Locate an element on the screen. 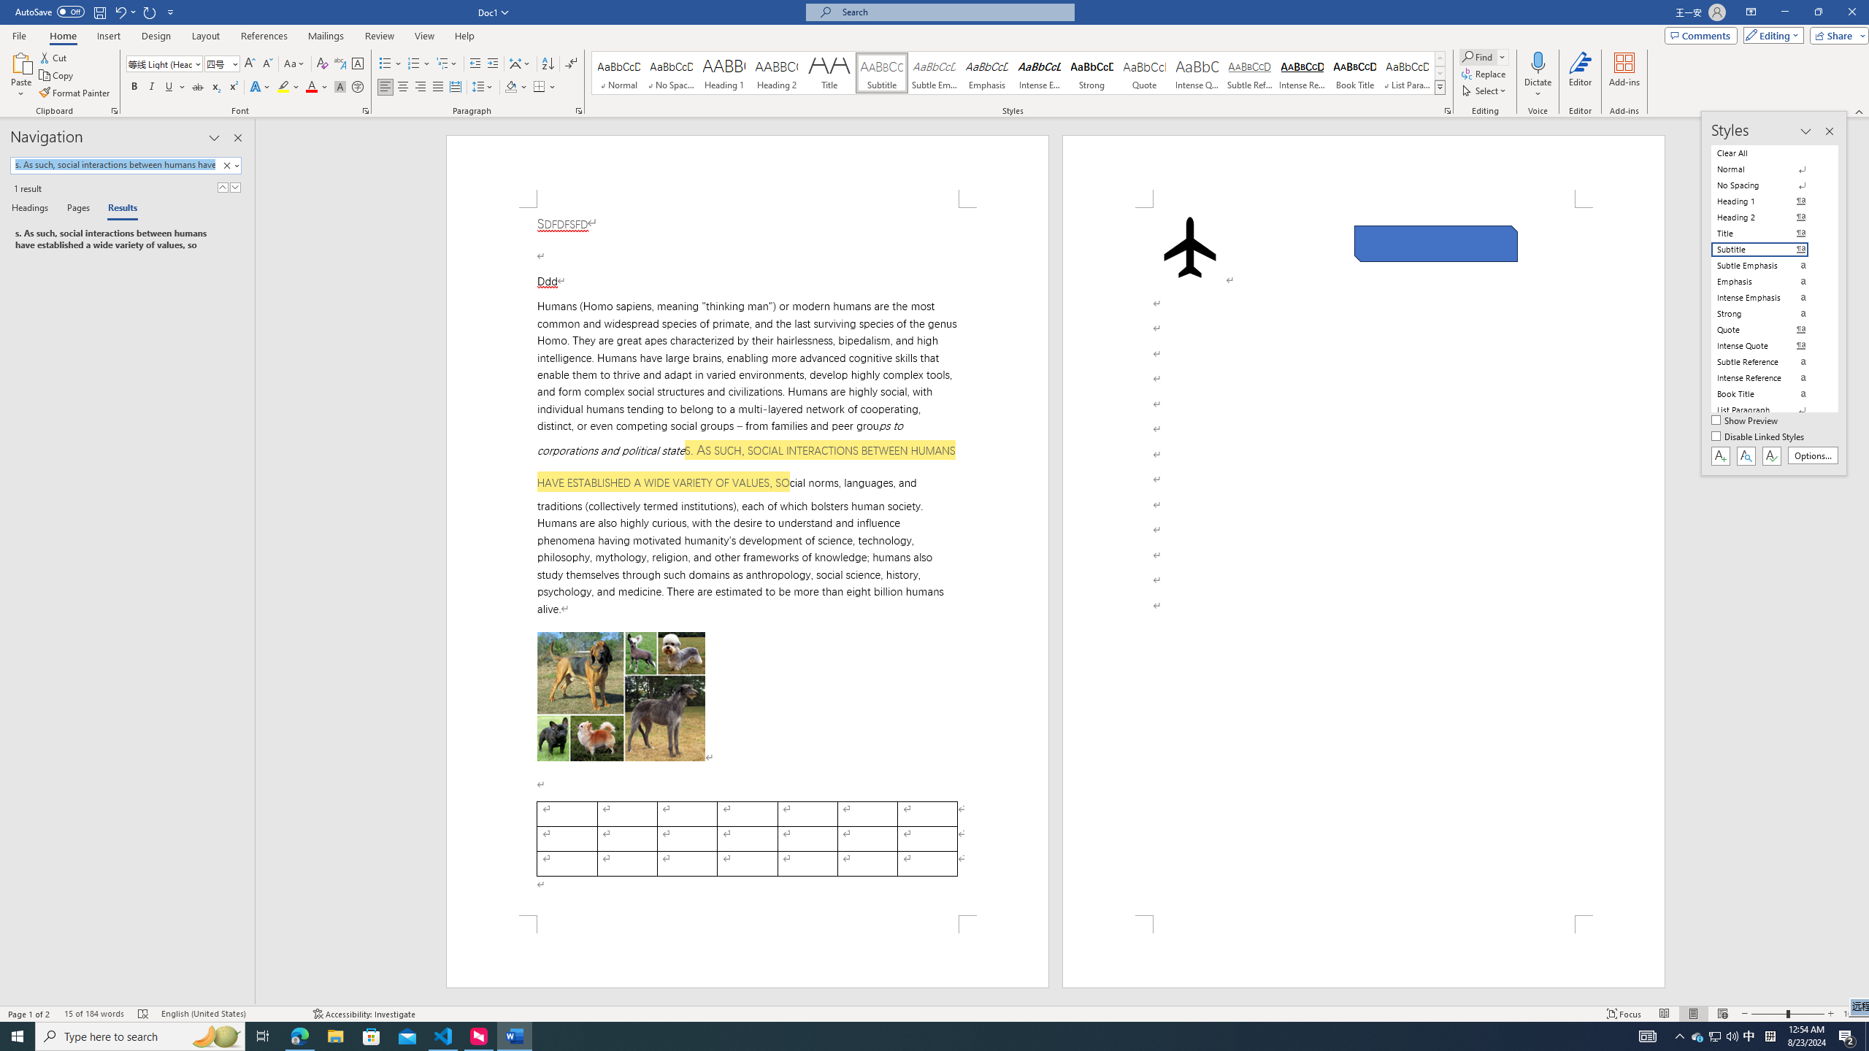  List Paragraph is located at coordinates (1768, 410).